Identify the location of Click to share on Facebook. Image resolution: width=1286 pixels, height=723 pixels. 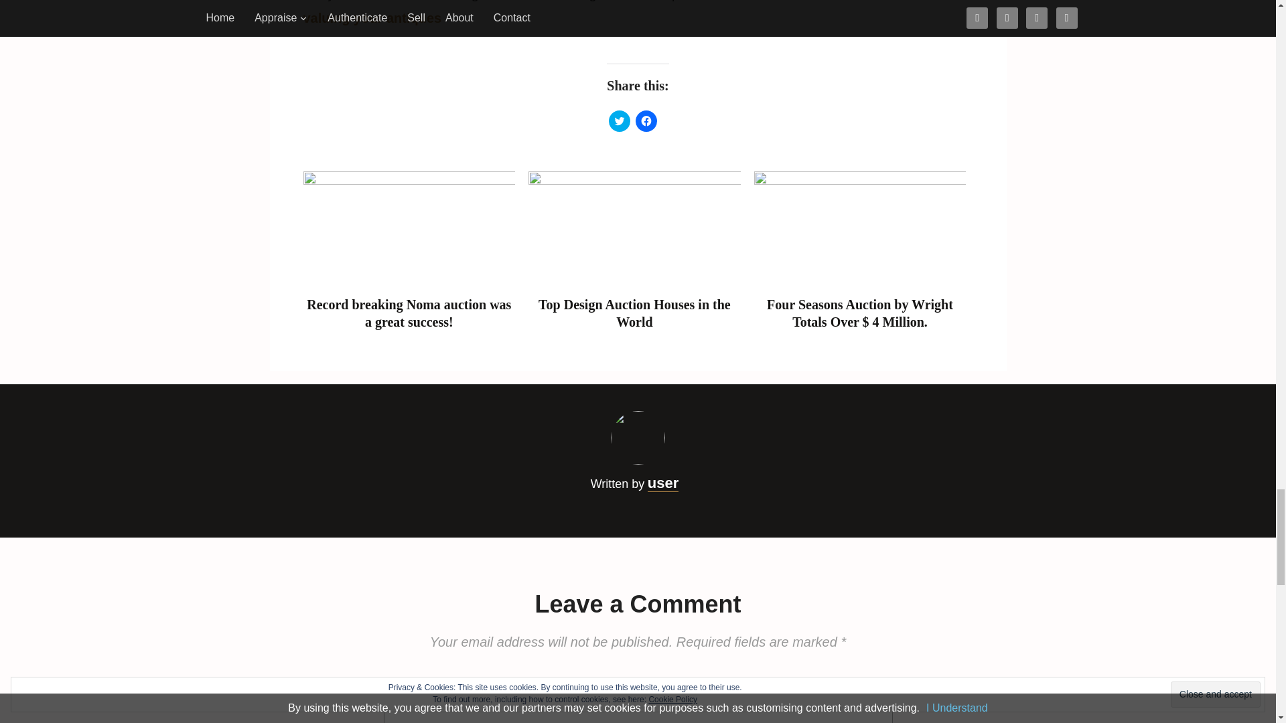
(646, 120).